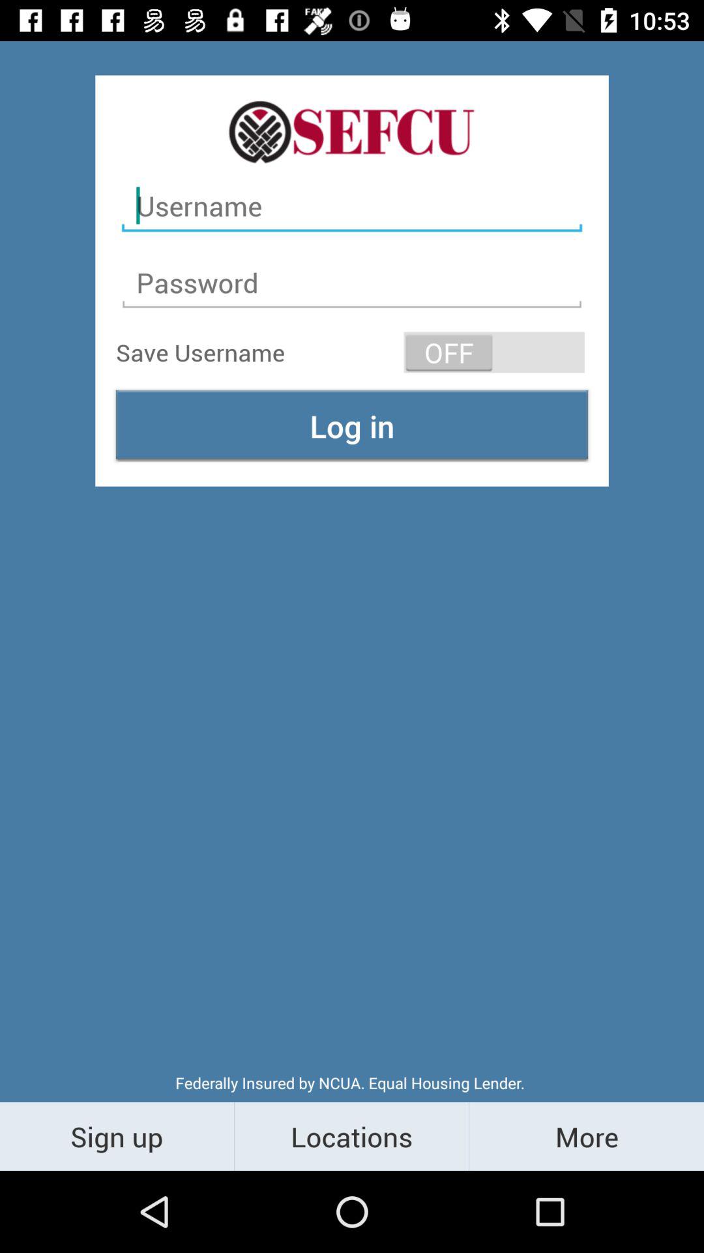 The image size is (704, 1253). I want to click on scroll to sign up item, so click(117, 1136).